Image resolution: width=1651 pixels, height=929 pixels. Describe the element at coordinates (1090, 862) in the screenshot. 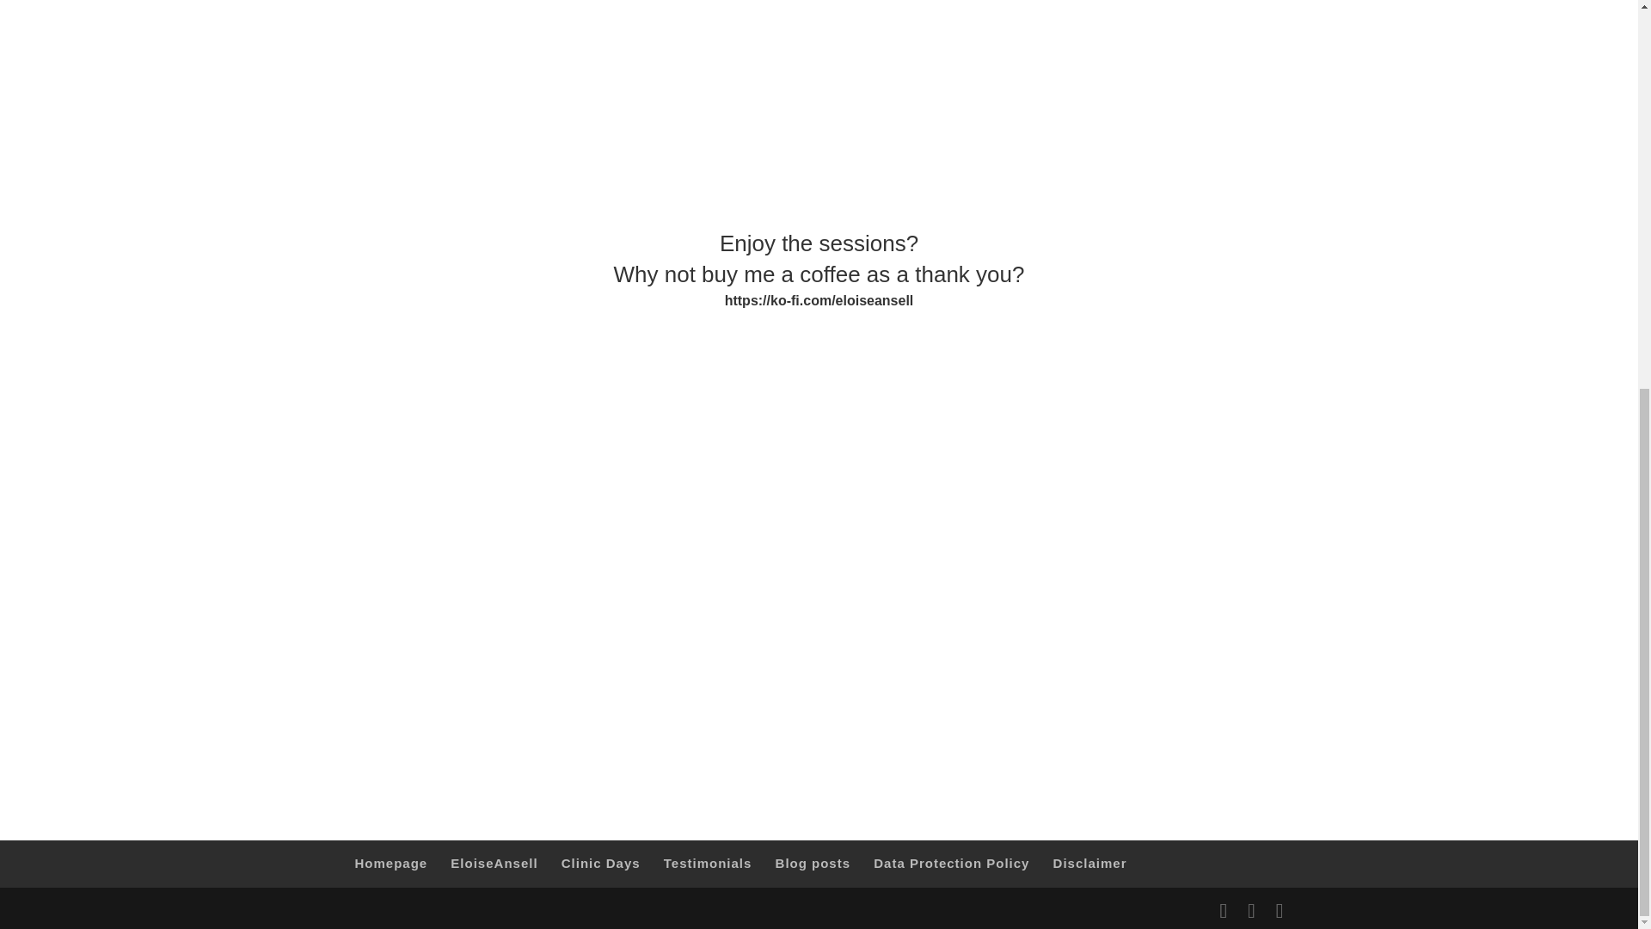

I see `Disclaimer` at that location.